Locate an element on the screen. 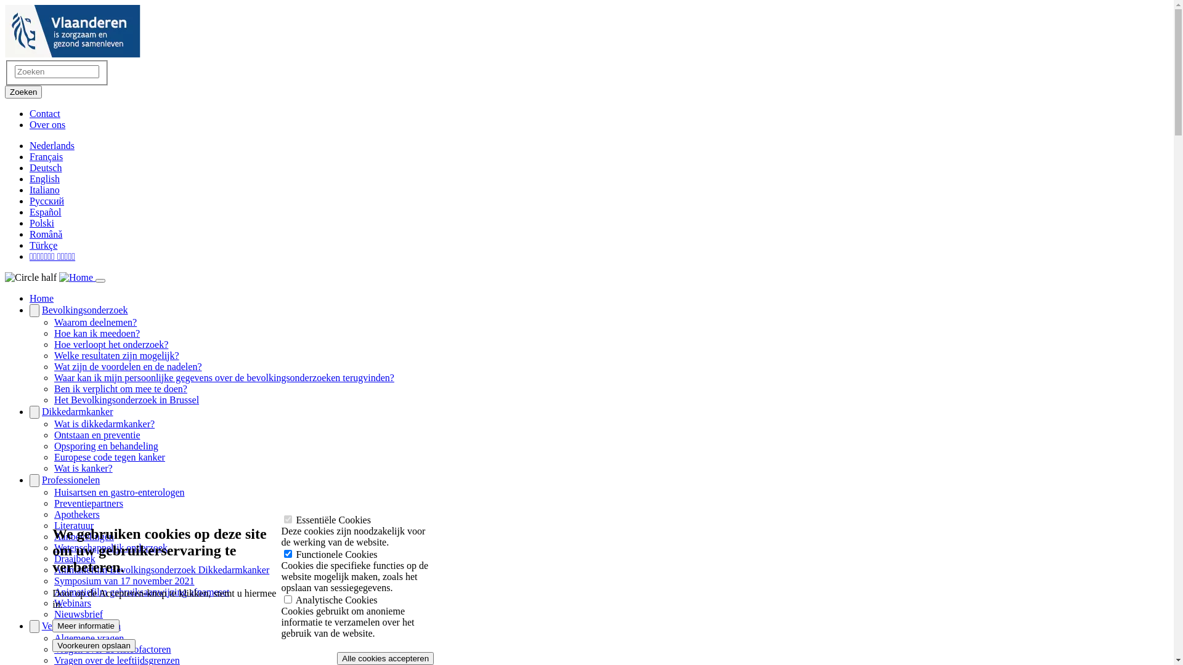  Overslaan en naar de inhoud gaan is located at coordinates (5, 5).